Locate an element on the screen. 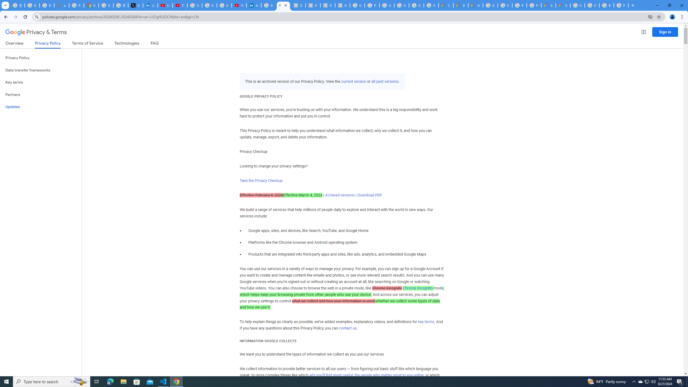 The height and width of the screenshot is (387, 688). Google Cloud Platform is located at coordinates (505, 5).